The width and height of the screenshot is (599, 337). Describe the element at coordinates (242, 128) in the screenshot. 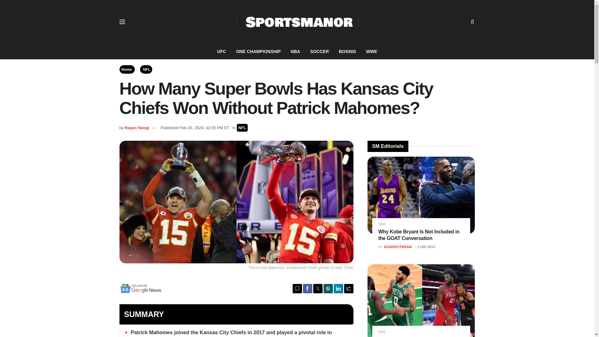

I see `NFL` at that location.